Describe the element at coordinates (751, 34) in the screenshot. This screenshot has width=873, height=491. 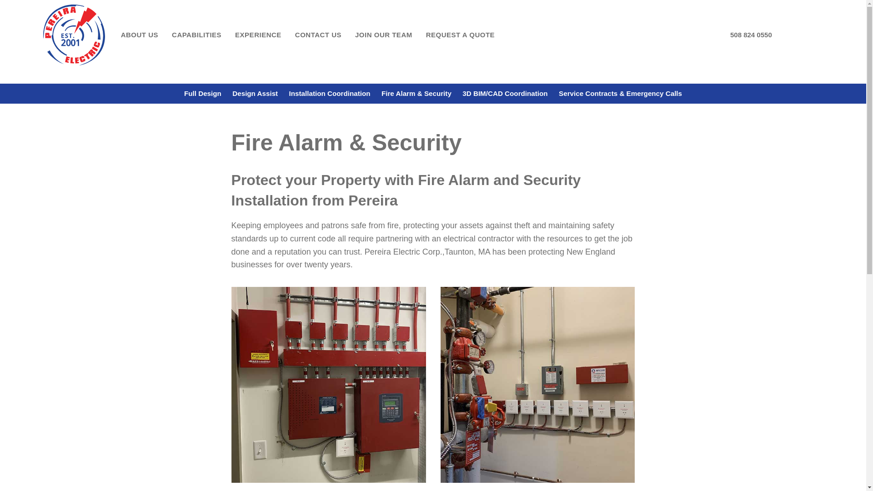
I see `508 824 0550` at that location.